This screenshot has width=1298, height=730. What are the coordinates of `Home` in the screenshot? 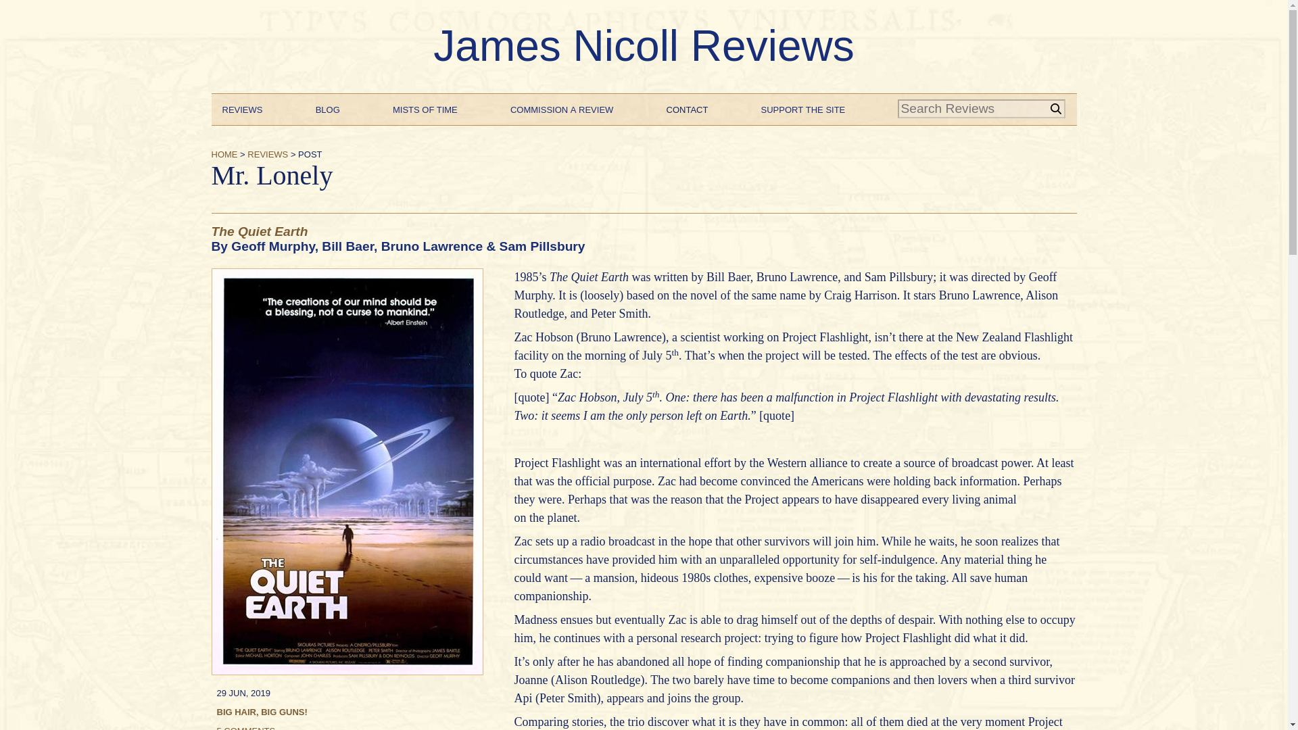 It's located at (224, 153).